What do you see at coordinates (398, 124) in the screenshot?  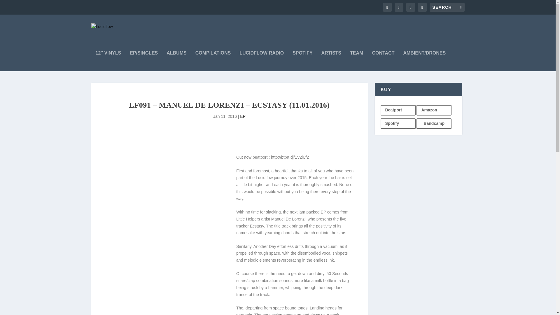 I see `Spotify` at bounding box center [398, 124].